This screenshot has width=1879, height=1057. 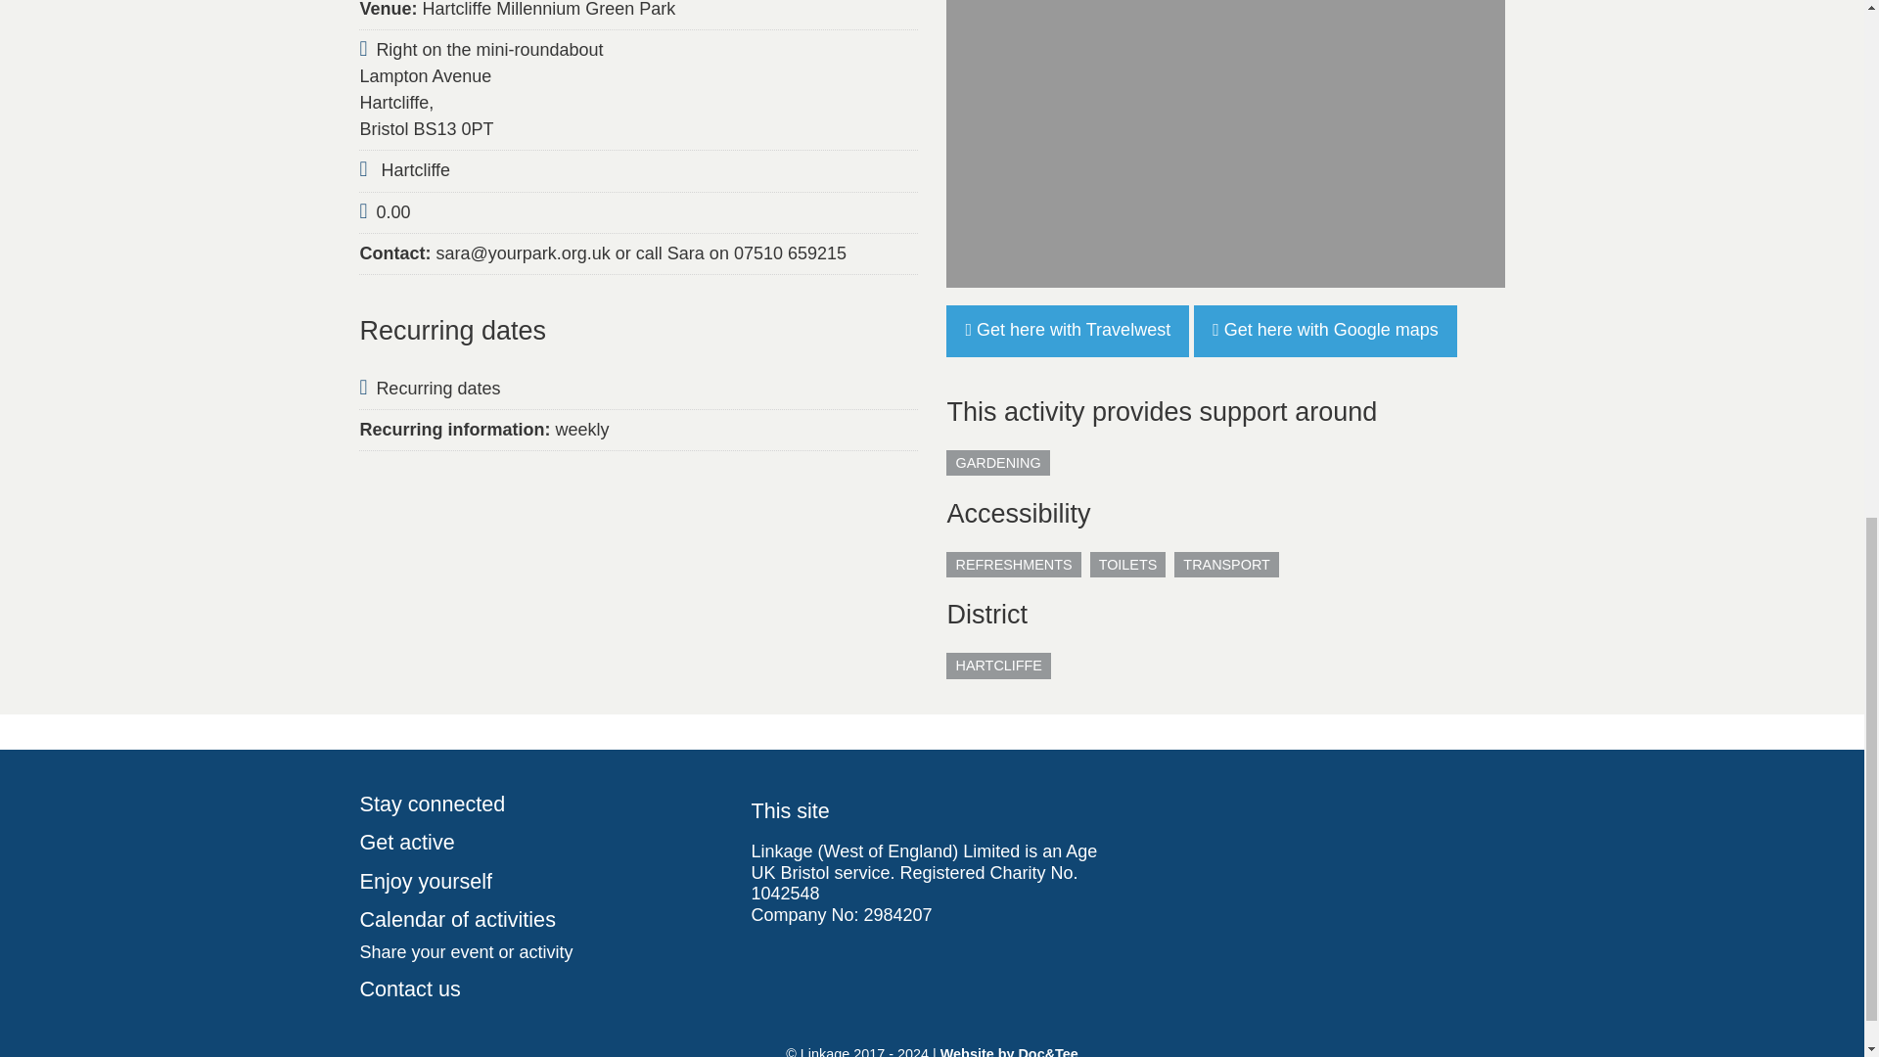 What do you see at coordinates (540, 953) in the screenshot?
I see `Share your event or activity` at bounding box center [540, 953].